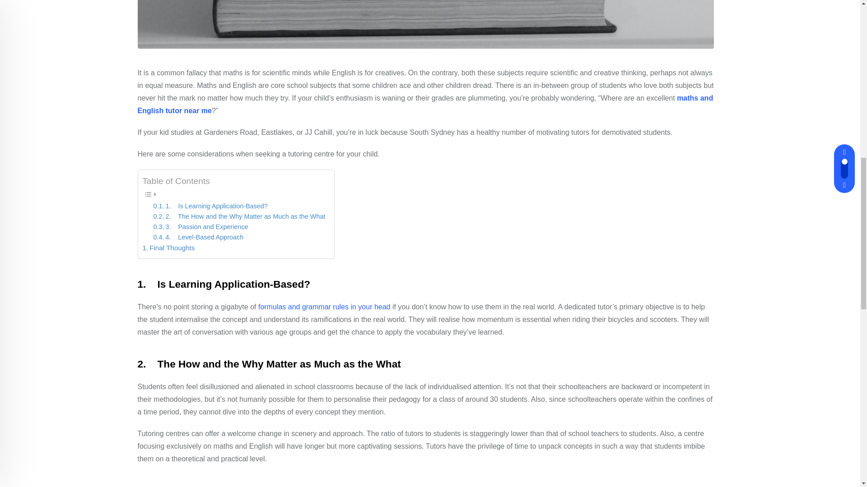 This screenshot has height=487, width=867. Describe the element at coordinates (169, 248) in the screenshot. I see `Final Thoughts` at that location.